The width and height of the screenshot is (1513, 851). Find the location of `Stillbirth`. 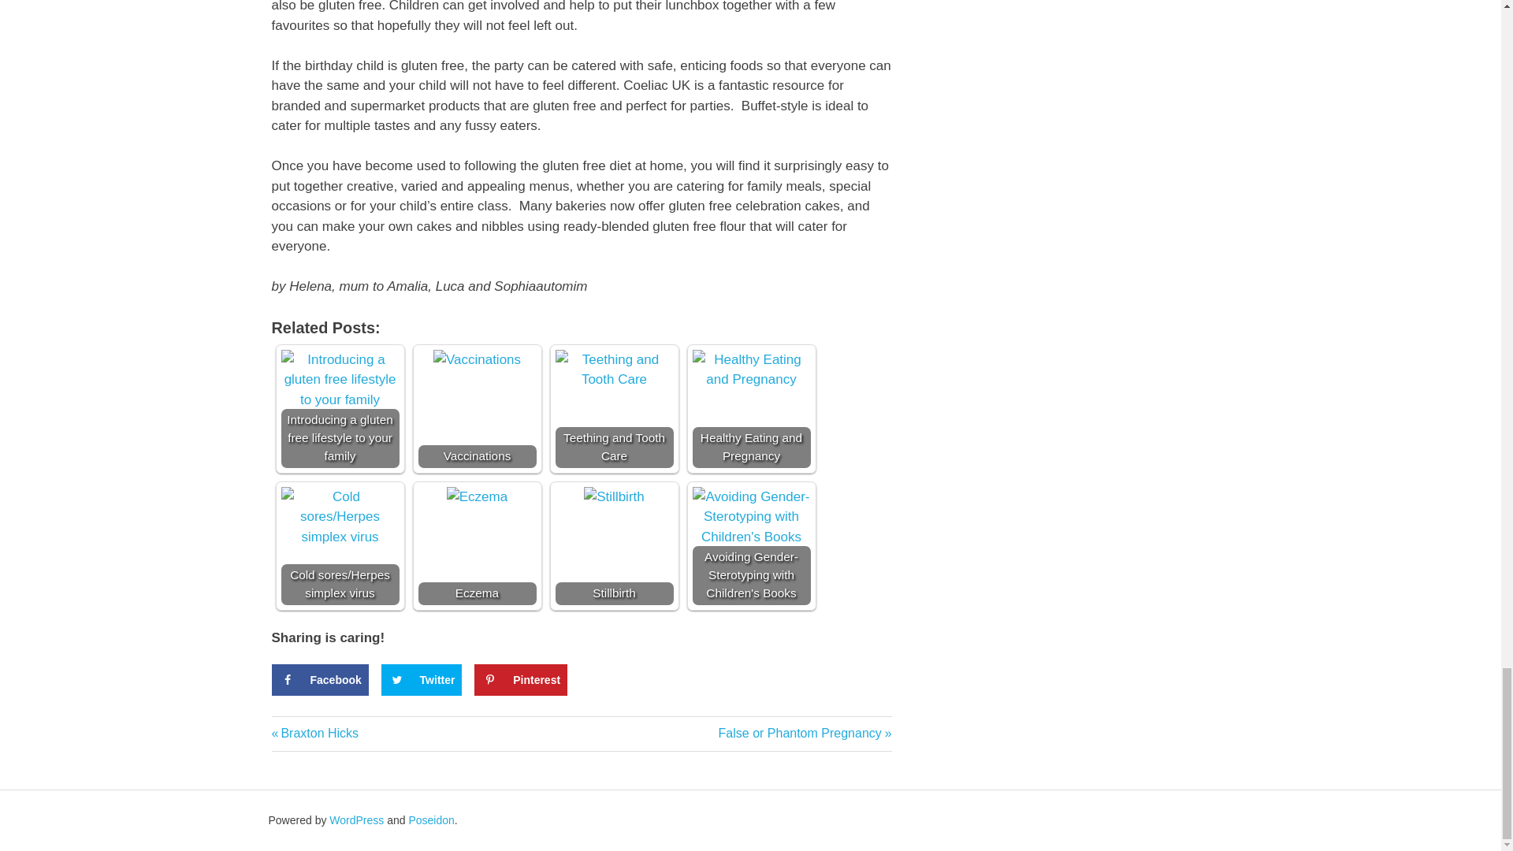

Stillbirth is located at coordinates (614, 496).